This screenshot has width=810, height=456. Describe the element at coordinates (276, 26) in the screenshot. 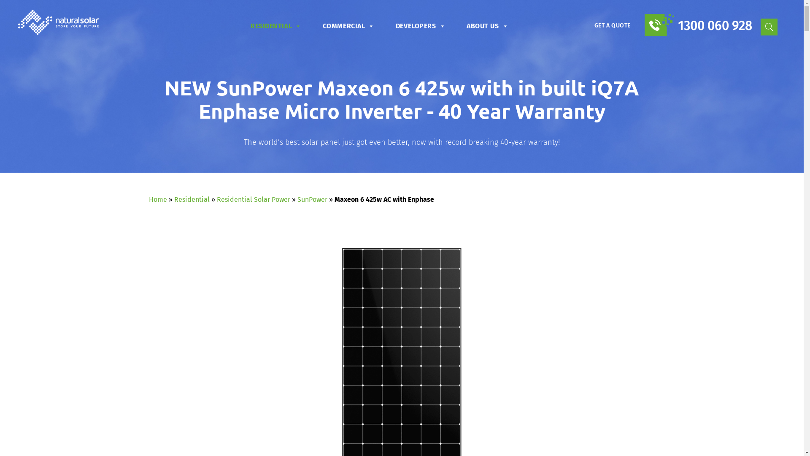

I see `RESIDENTIAL` at that location.